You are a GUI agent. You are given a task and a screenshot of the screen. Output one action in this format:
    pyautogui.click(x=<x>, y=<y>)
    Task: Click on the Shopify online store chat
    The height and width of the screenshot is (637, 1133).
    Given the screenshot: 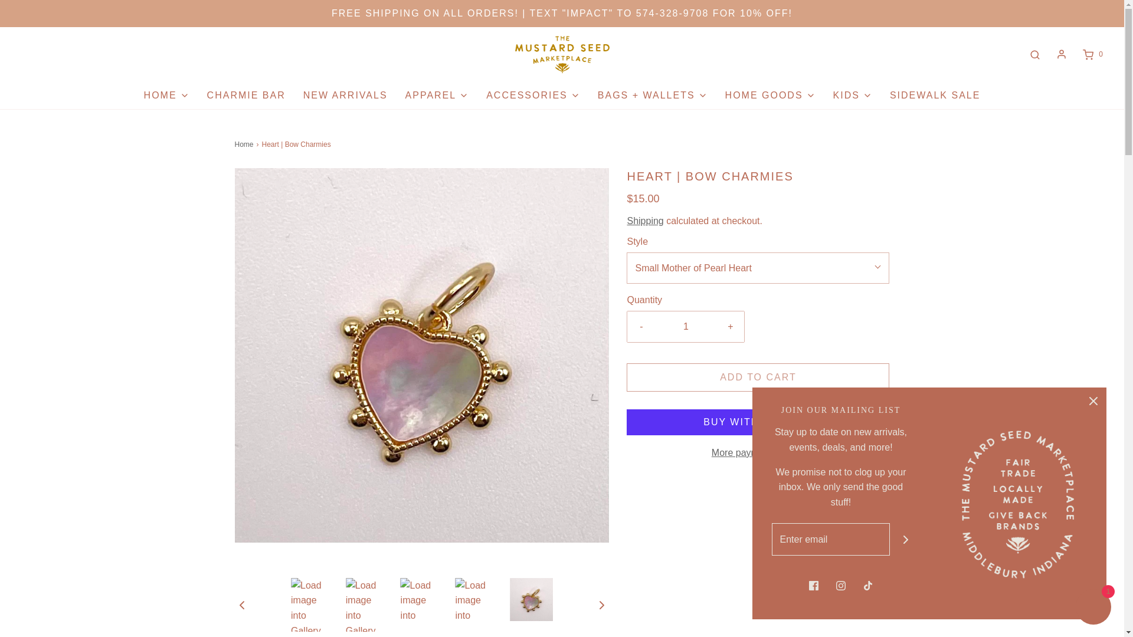 What is the action you would take?
    pyautogui.click(x=1093, y=608)
    